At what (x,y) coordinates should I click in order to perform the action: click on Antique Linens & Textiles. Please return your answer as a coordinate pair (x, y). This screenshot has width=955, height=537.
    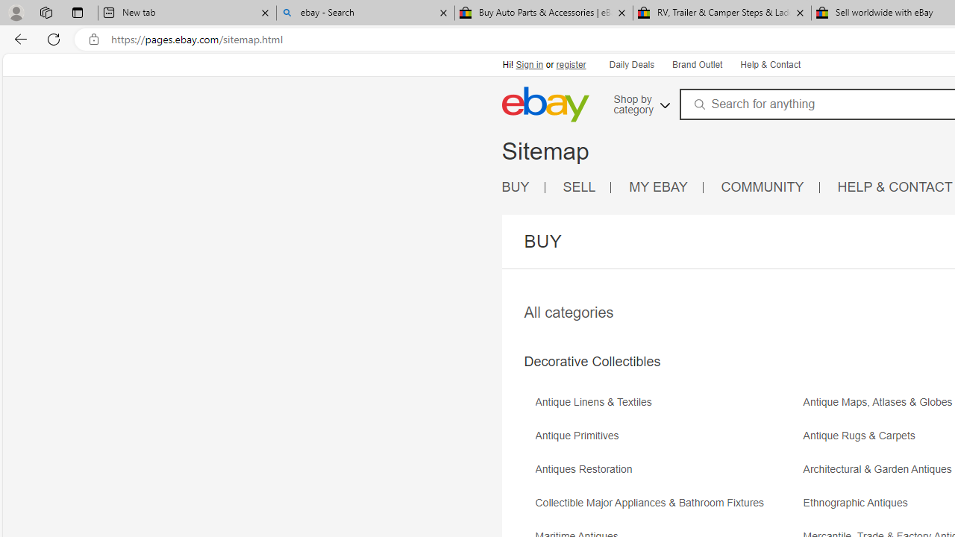
    Looking at the image, I should click on (667, 407).